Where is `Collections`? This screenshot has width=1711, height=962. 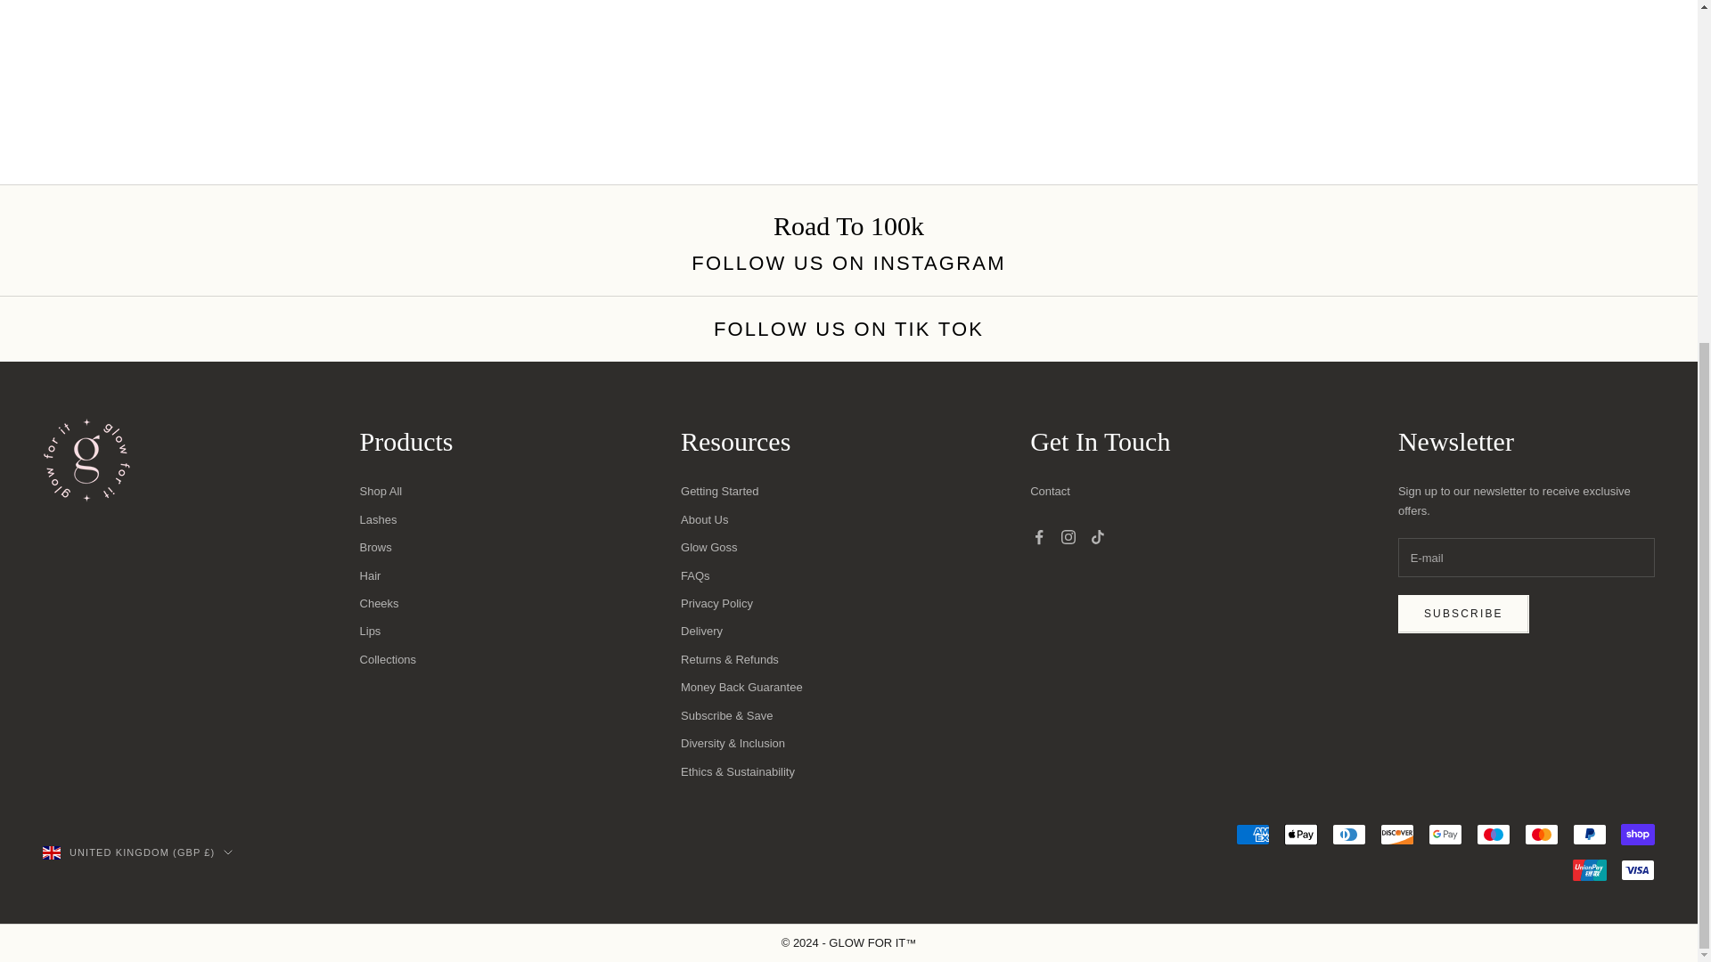
Collections is located at coordinates (389, 659).